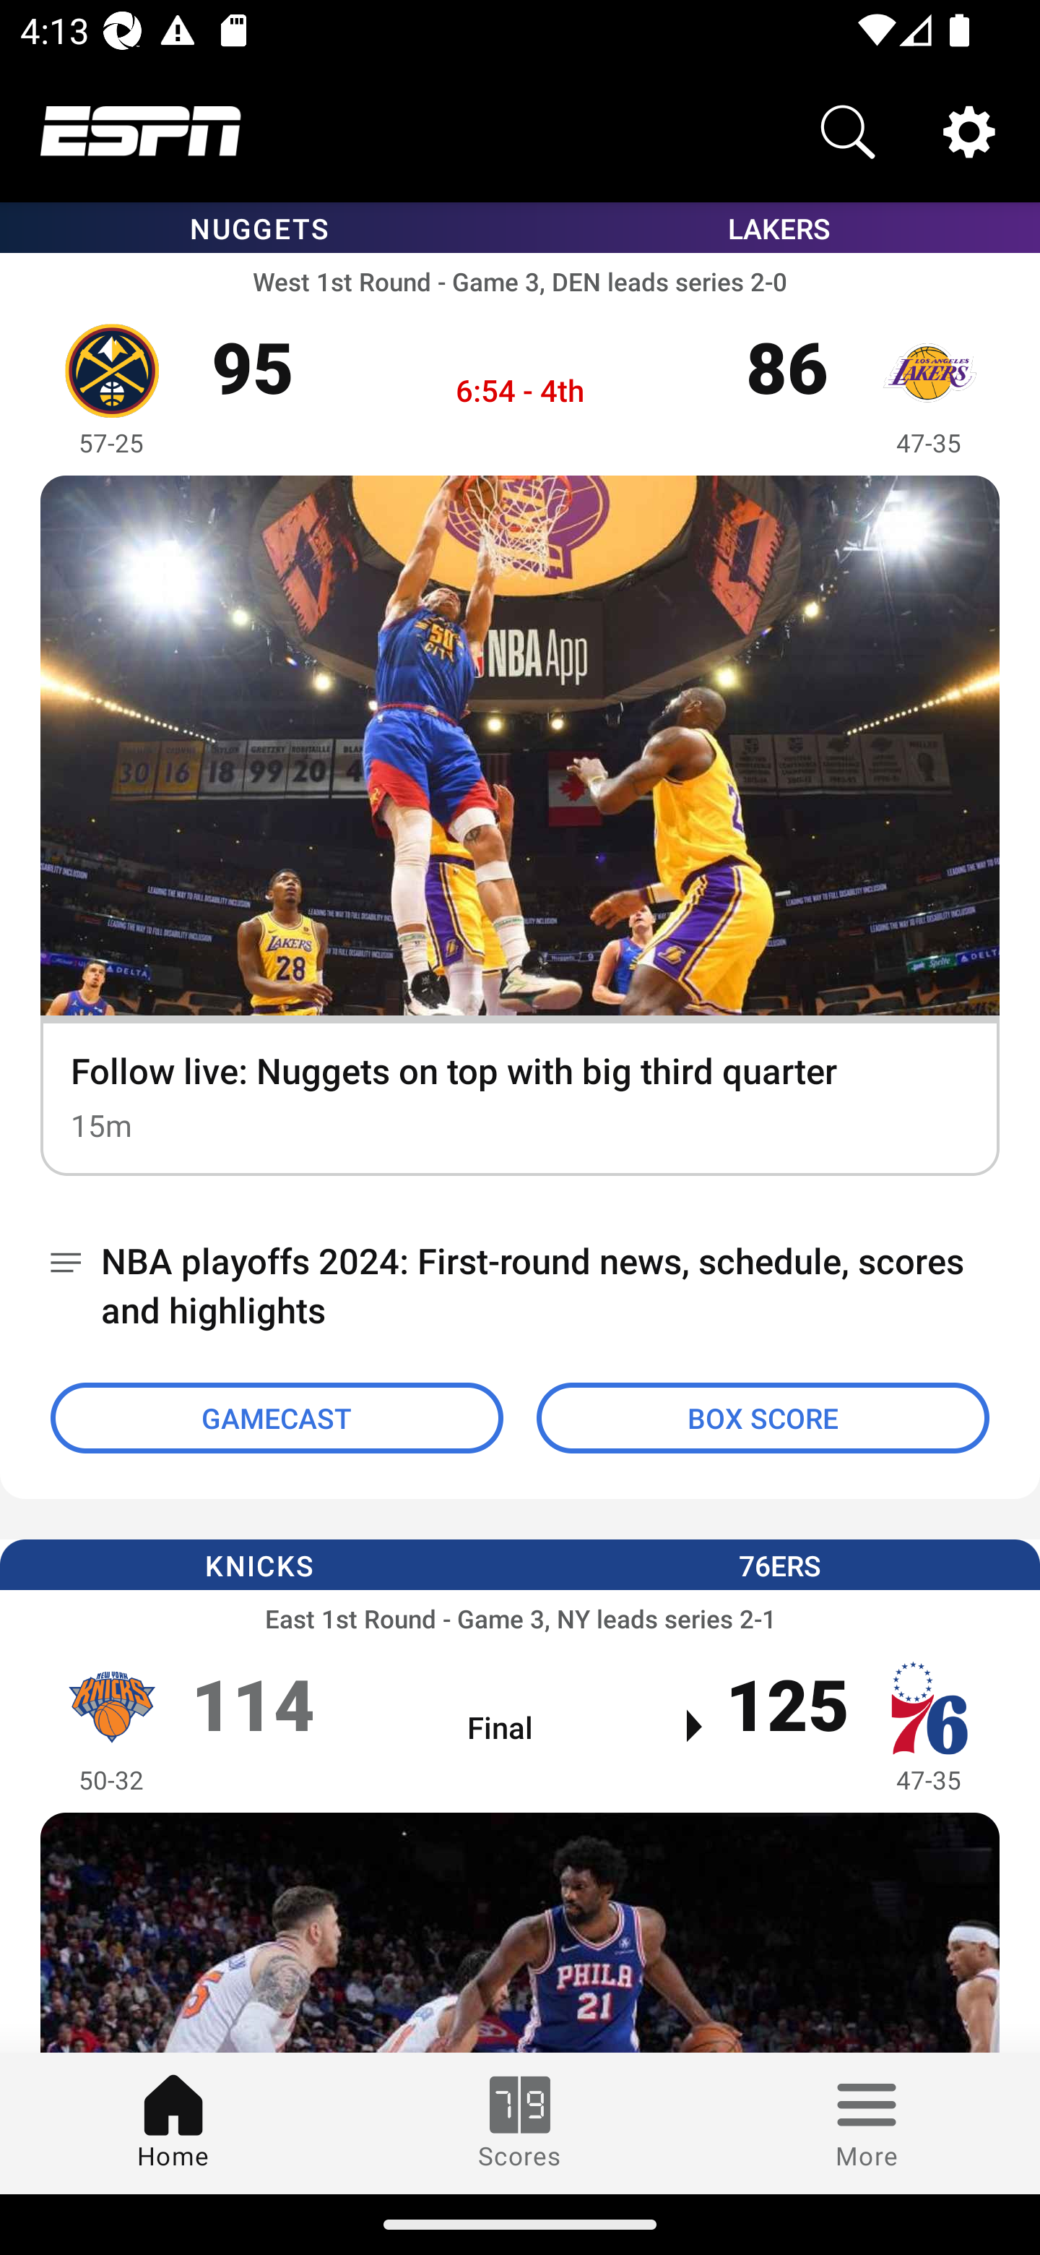  Describe the element at coordinates (277, 1418) in the screenshot. I see `GAMECAST` at that location.